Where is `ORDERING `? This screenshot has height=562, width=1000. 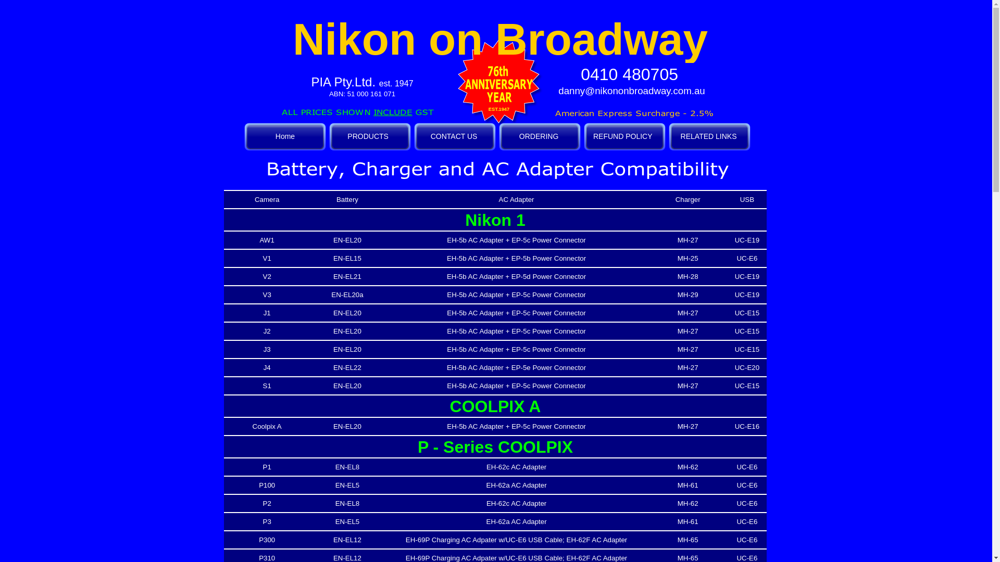 ORDERING  is located at coordinates (540, 137).